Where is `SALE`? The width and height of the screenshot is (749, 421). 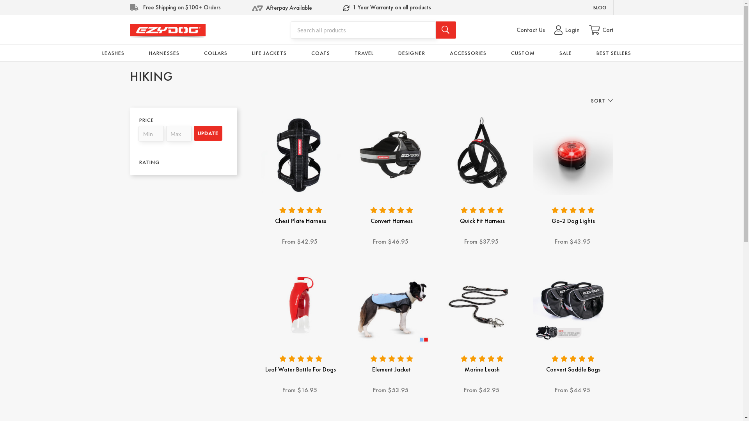 SALE is located at coordinates (566, 53).